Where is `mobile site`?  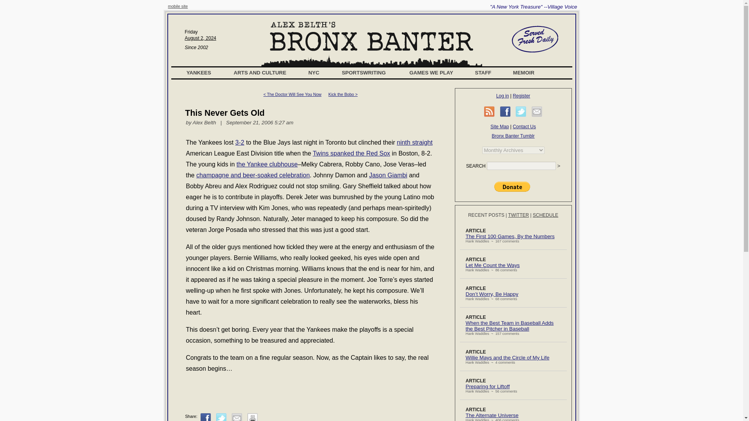
mobile site is located at coordinates (178, 6).